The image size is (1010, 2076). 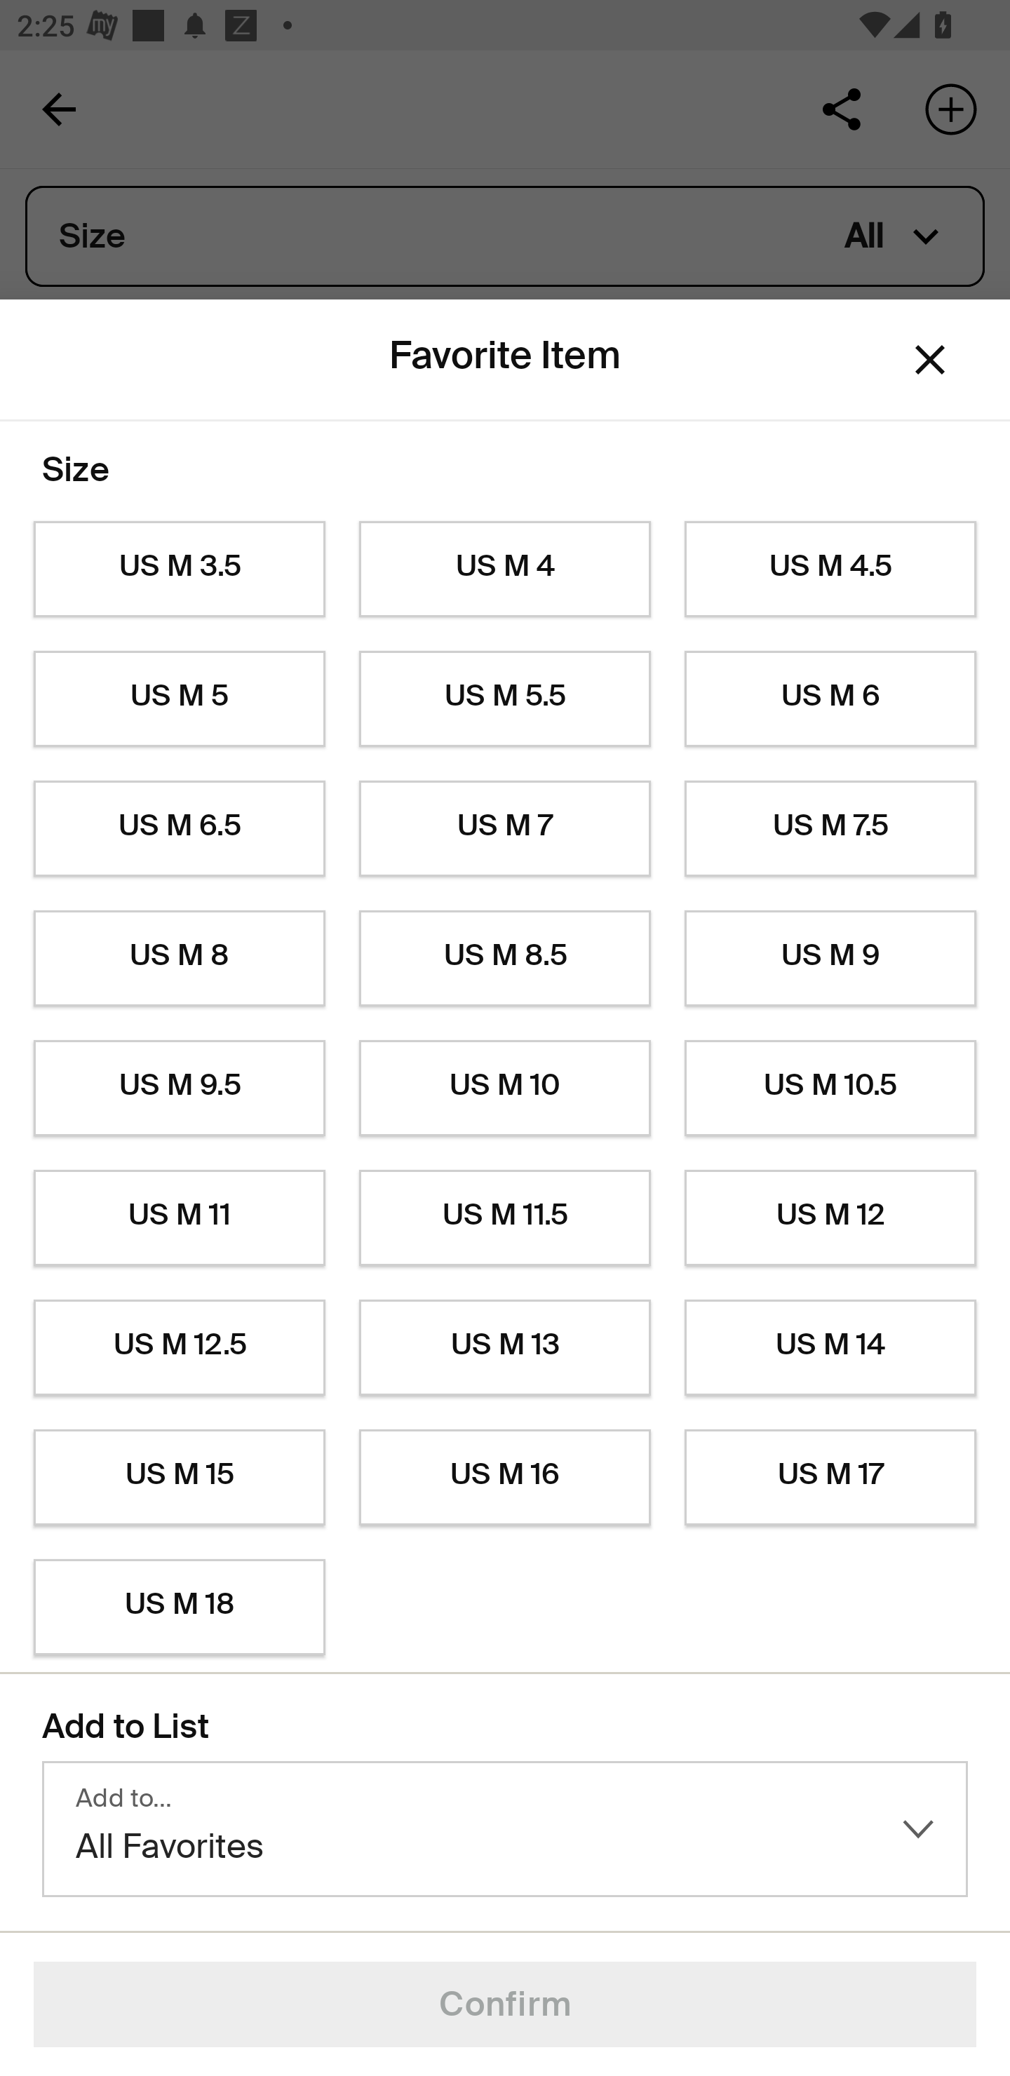 What do you see at coordinates (505, 1218) in the screenshot?
I see `US M 11.5` at bounding box center [505, 1218].